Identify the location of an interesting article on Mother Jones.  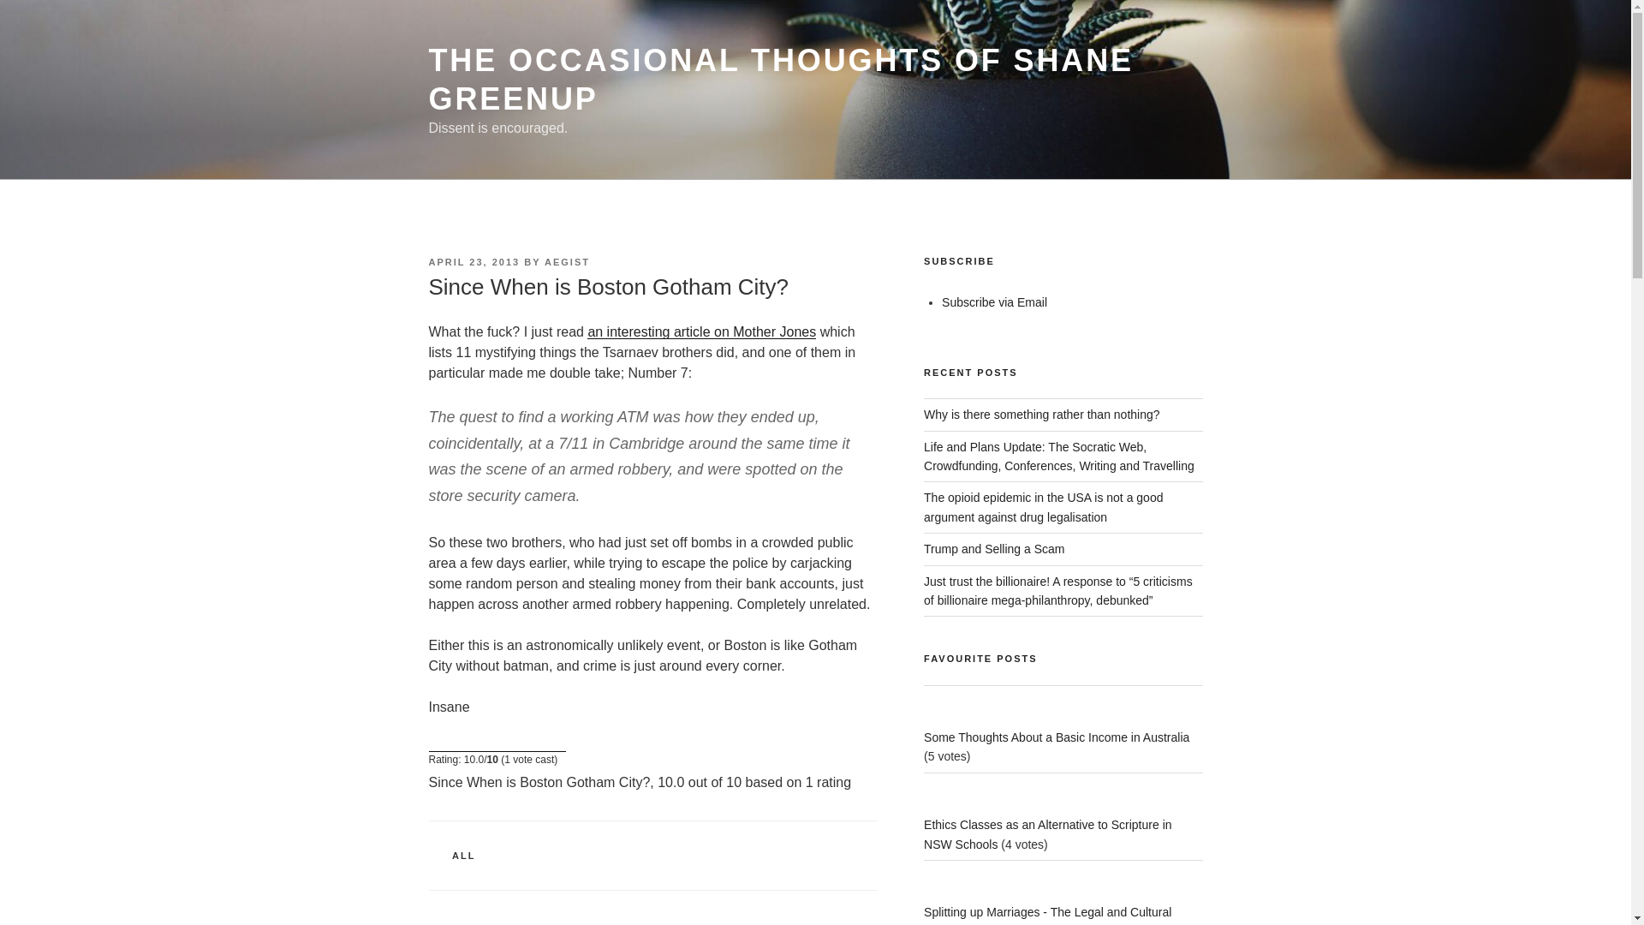
(700, 332).